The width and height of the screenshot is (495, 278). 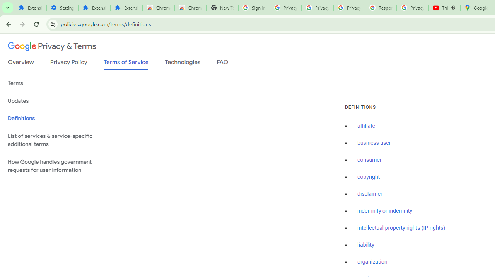 I want to click on consumer, so click(x=369, y=160).